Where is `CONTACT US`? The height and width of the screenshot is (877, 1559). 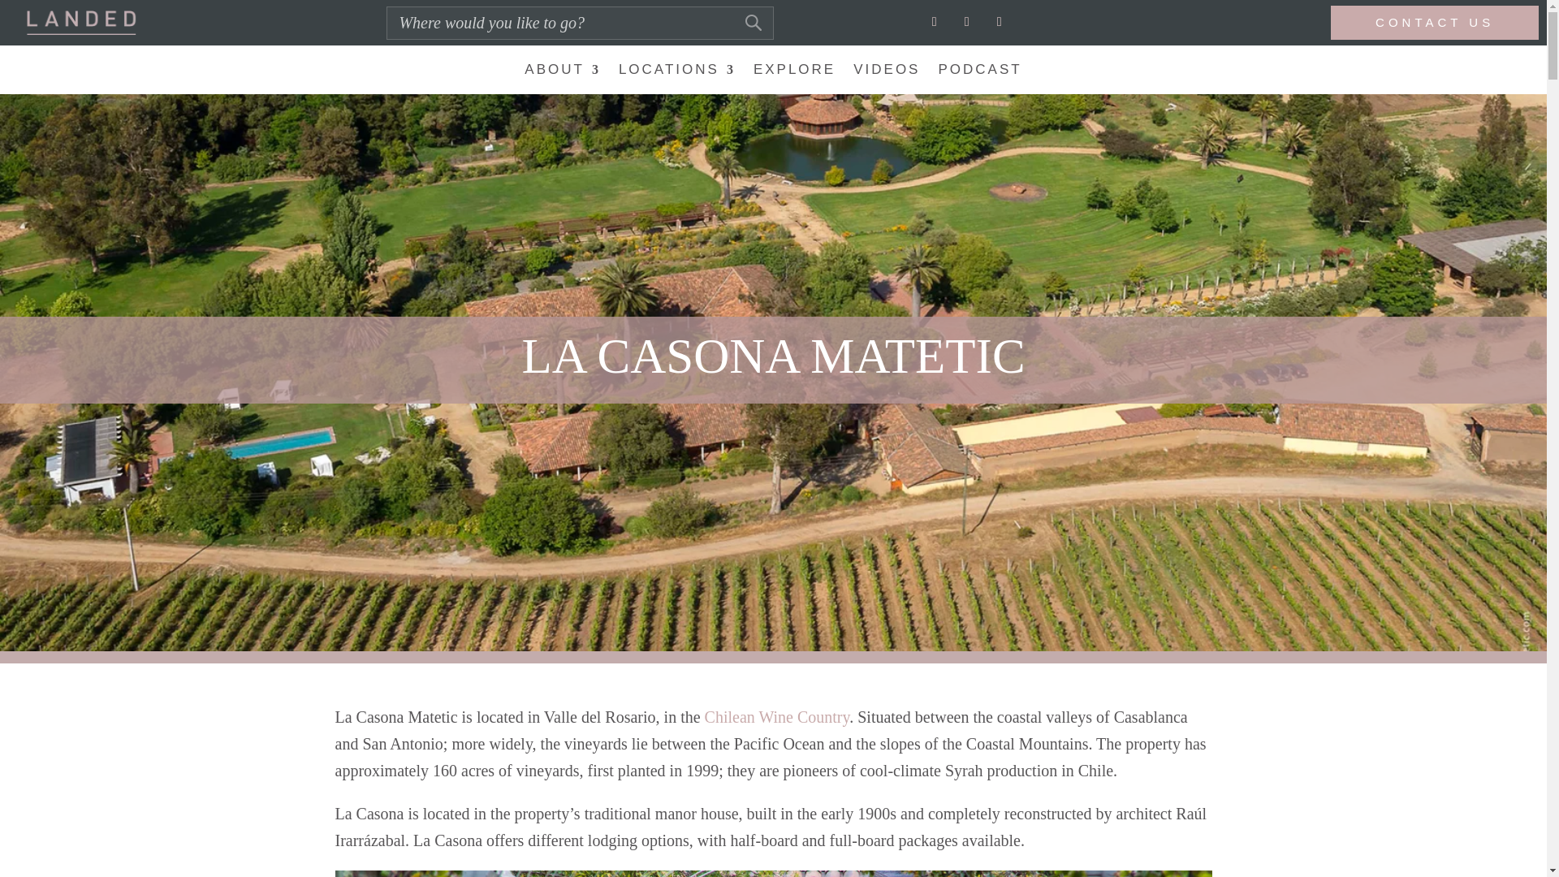 CONTACT US is located at coordinates (1435, 22).